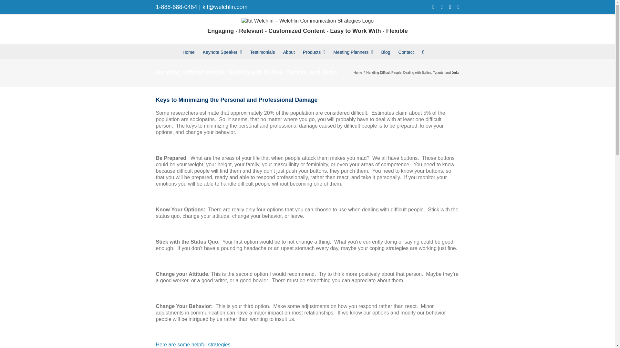  What do you see at coordinates (262, 52) in the screenshot?
I see `Testimonials` at bounding box center [262, 52].